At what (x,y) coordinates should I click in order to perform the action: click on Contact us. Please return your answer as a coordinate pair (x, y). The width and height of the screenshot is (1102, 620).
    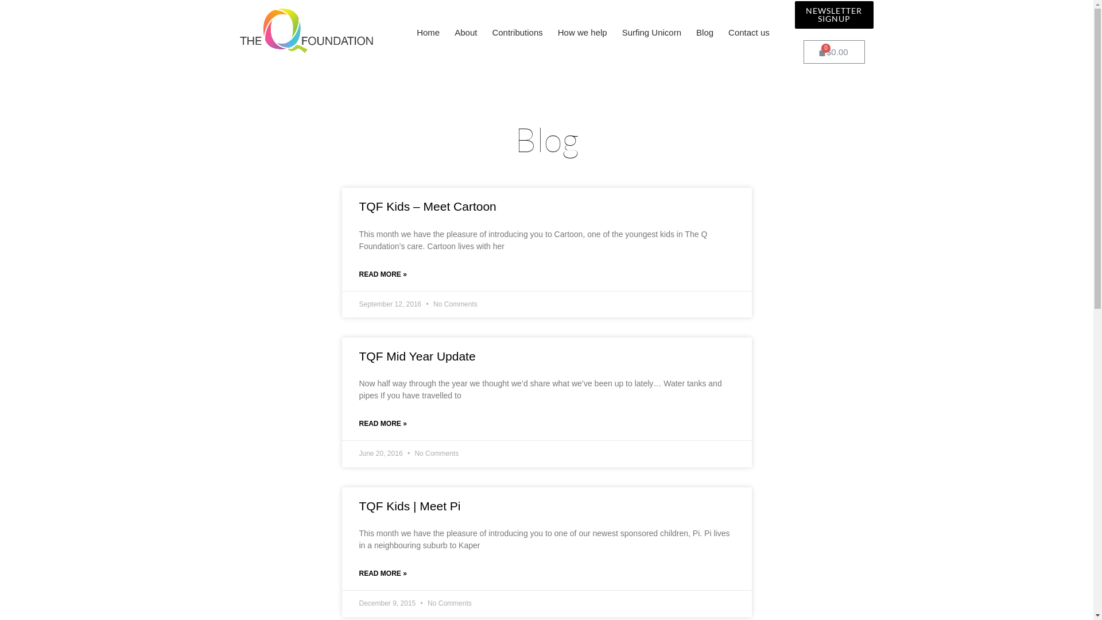
    Looking at the image, I should click on (749, 33).